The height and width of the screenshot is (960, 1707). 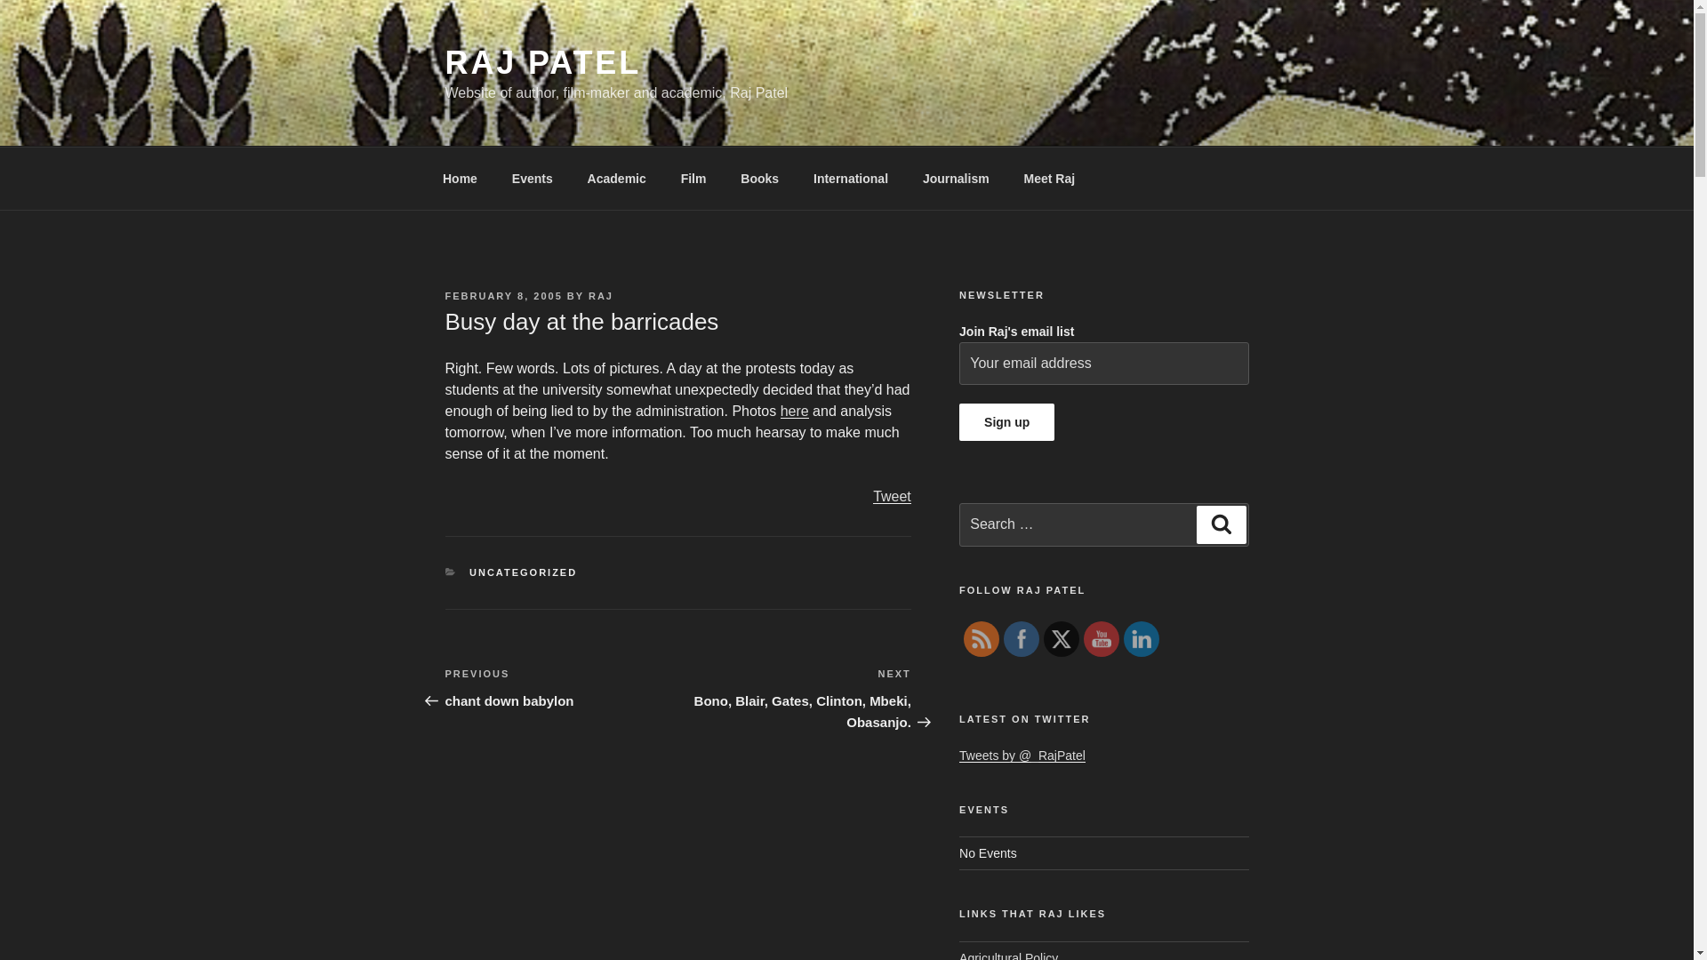 I want to click on Meet Raj, so click(x=542, y=62).